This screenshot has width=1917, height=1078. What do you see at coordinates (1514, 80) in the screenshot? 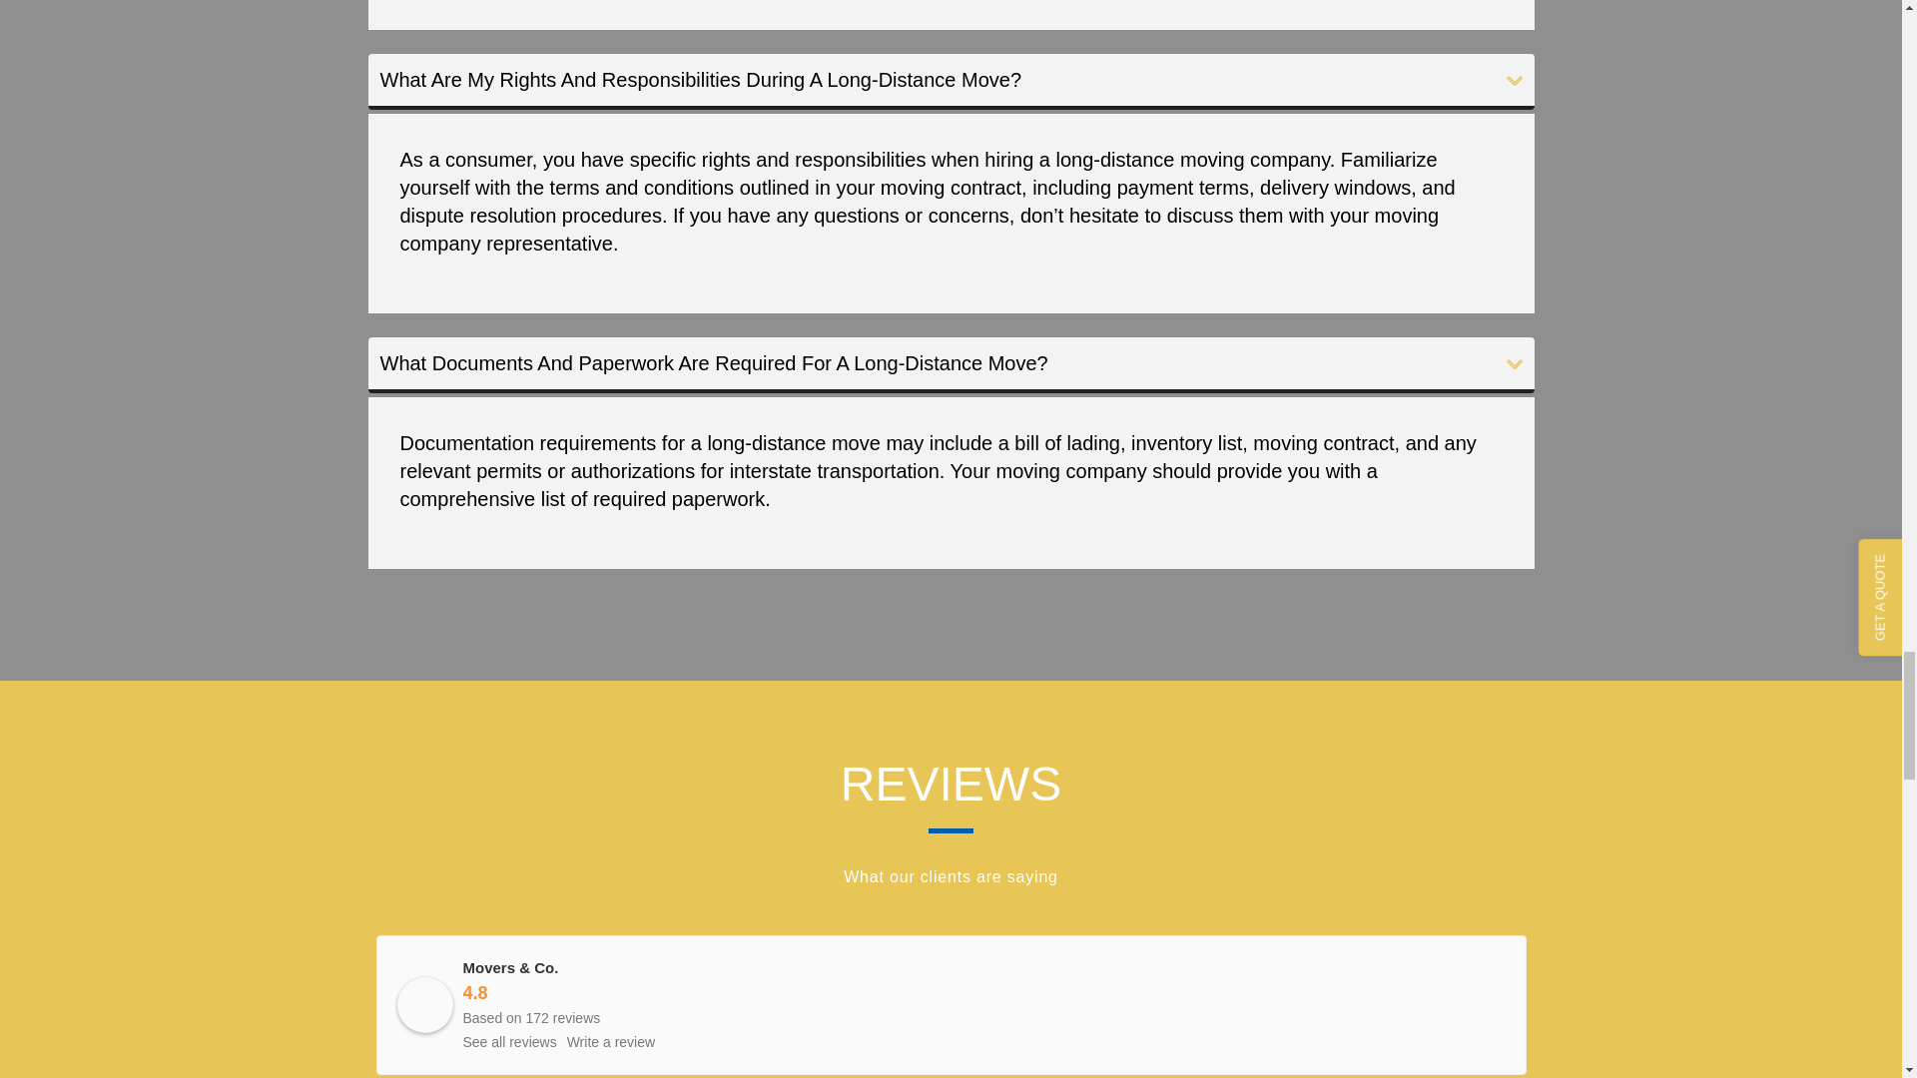
I see `Arrow Down` at bounding box center [1514, 80].